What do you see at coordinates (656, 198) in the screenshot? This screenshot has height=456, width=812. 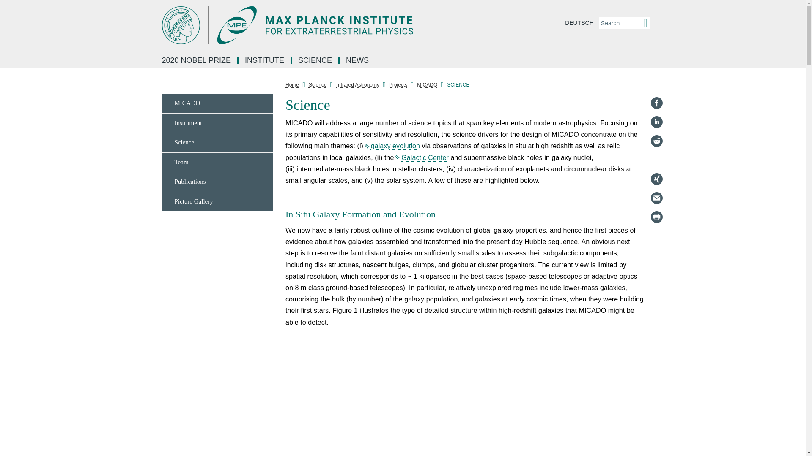 I see `E-Mail` at bounding box center [656, 198].